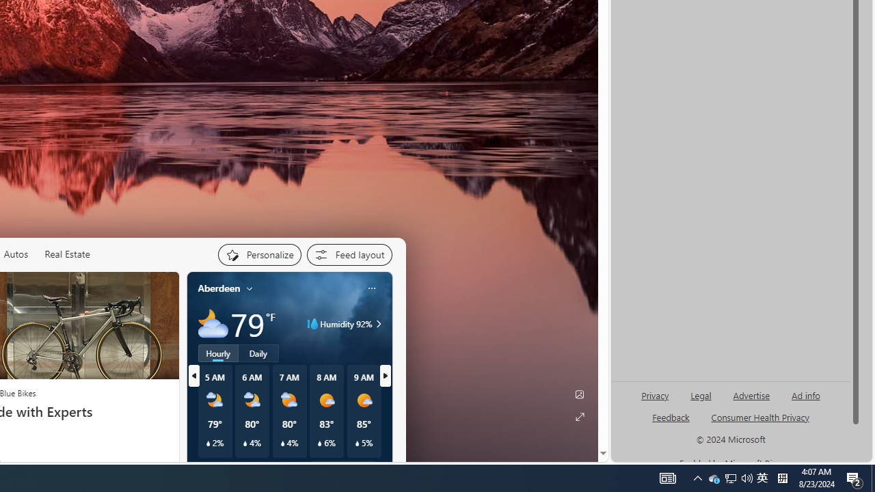  I want to click on Aberdeen, so click(219, 288).